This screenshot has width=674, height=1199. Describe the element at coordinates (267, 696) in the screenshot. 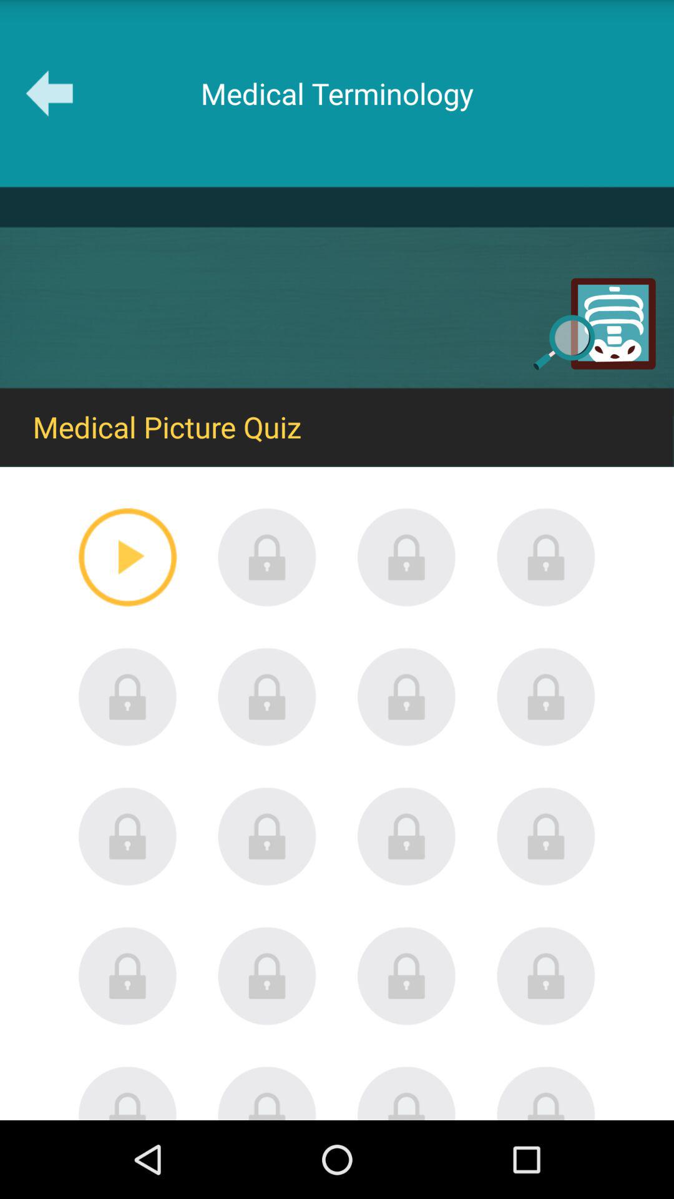

I see `select the second symbol in the second row from left` at that location.